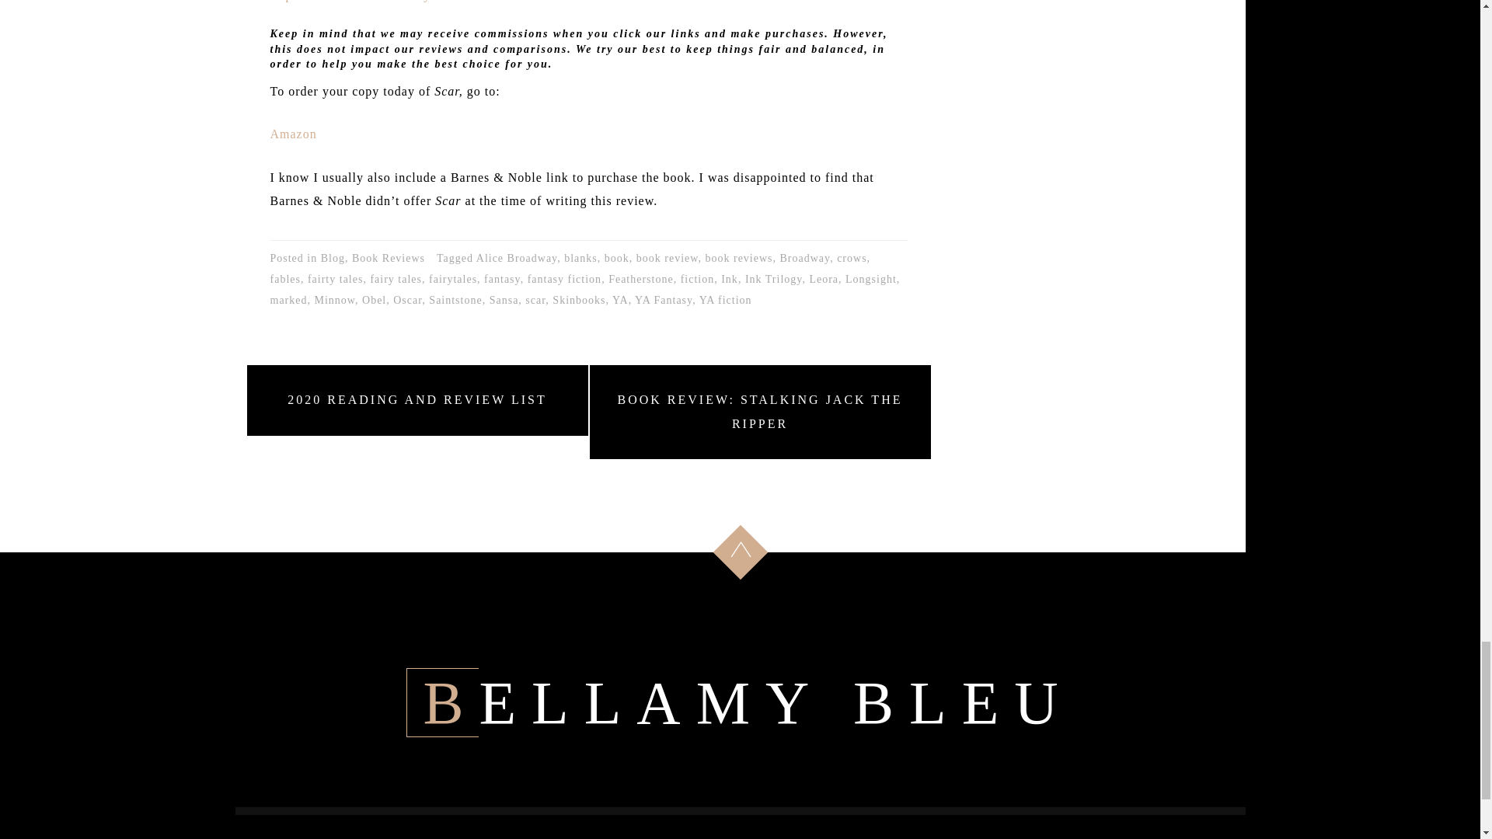 Image resolution: width=1492 pixels, height=839 pixels. I want to click on Blog, so click(333, 258).